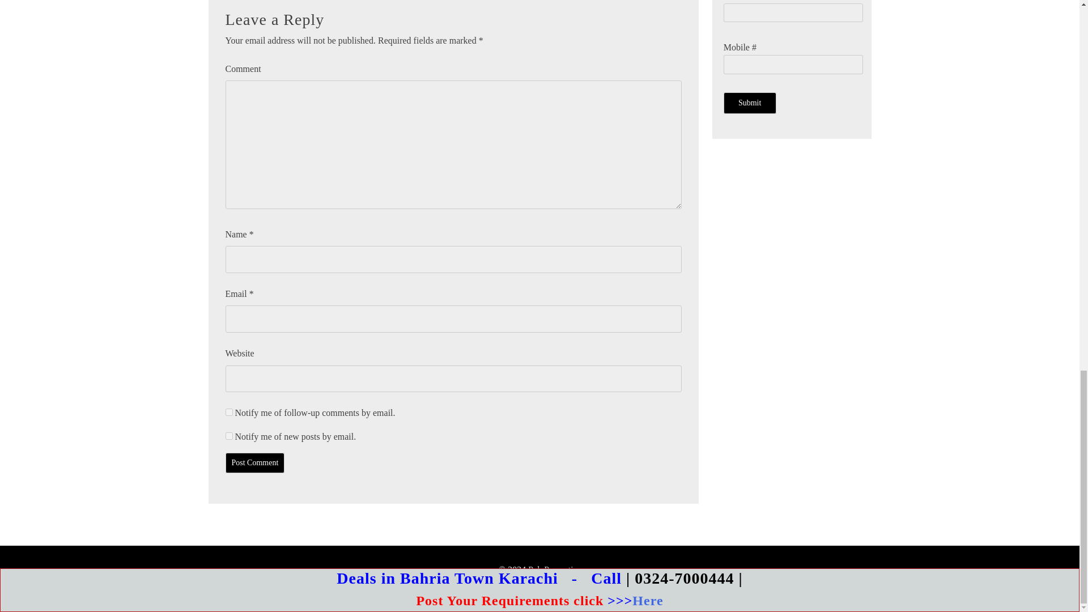 Image resolution: width=1088 pixels, height=612 pixels. What do you see at coordinates (750, 103) in the screenshot?
I see `Submit` at bounding box center [750, 103].